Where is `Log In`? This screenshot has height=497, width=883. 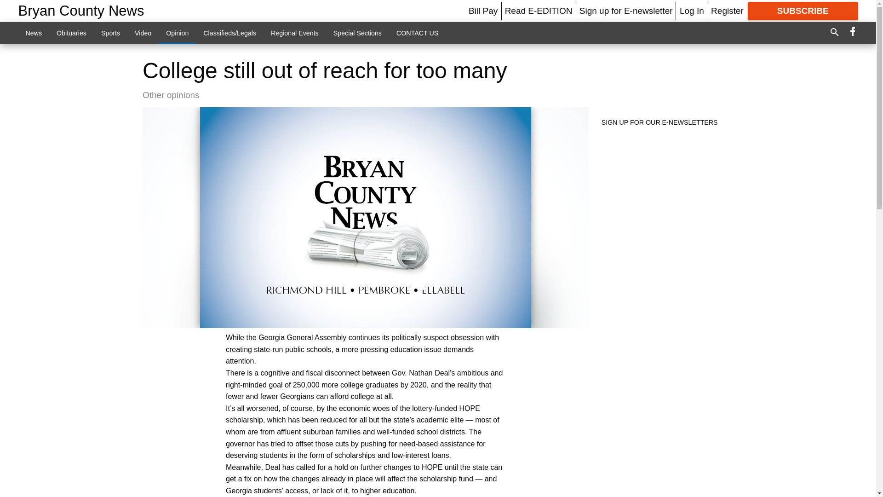 Log In is located at coordinates (692, 11).